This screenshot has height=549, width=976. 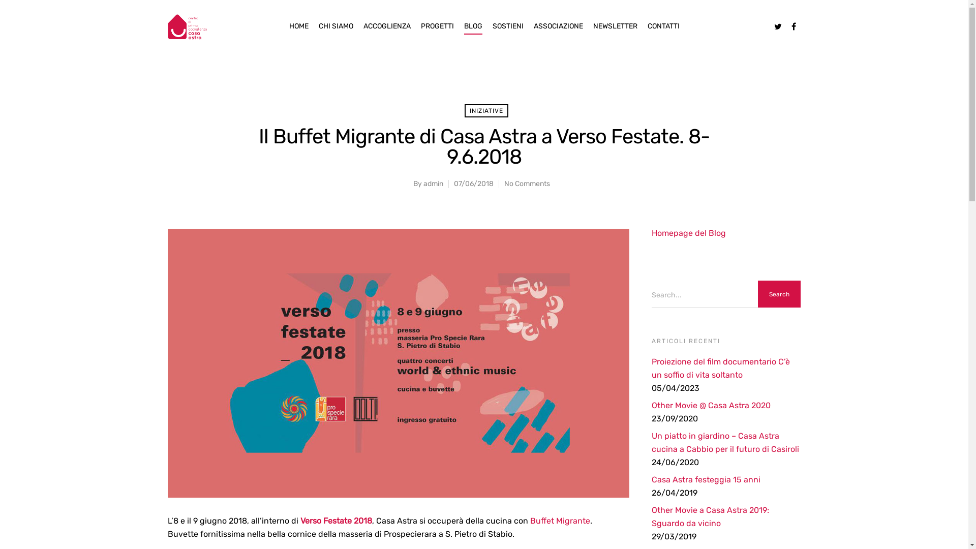 What do you see at coordinates (726, 517) in the screenshot?
I see `Other Movie a Casa Astra 2019: Sguardo da vicino` at bounding box center [726, 517].